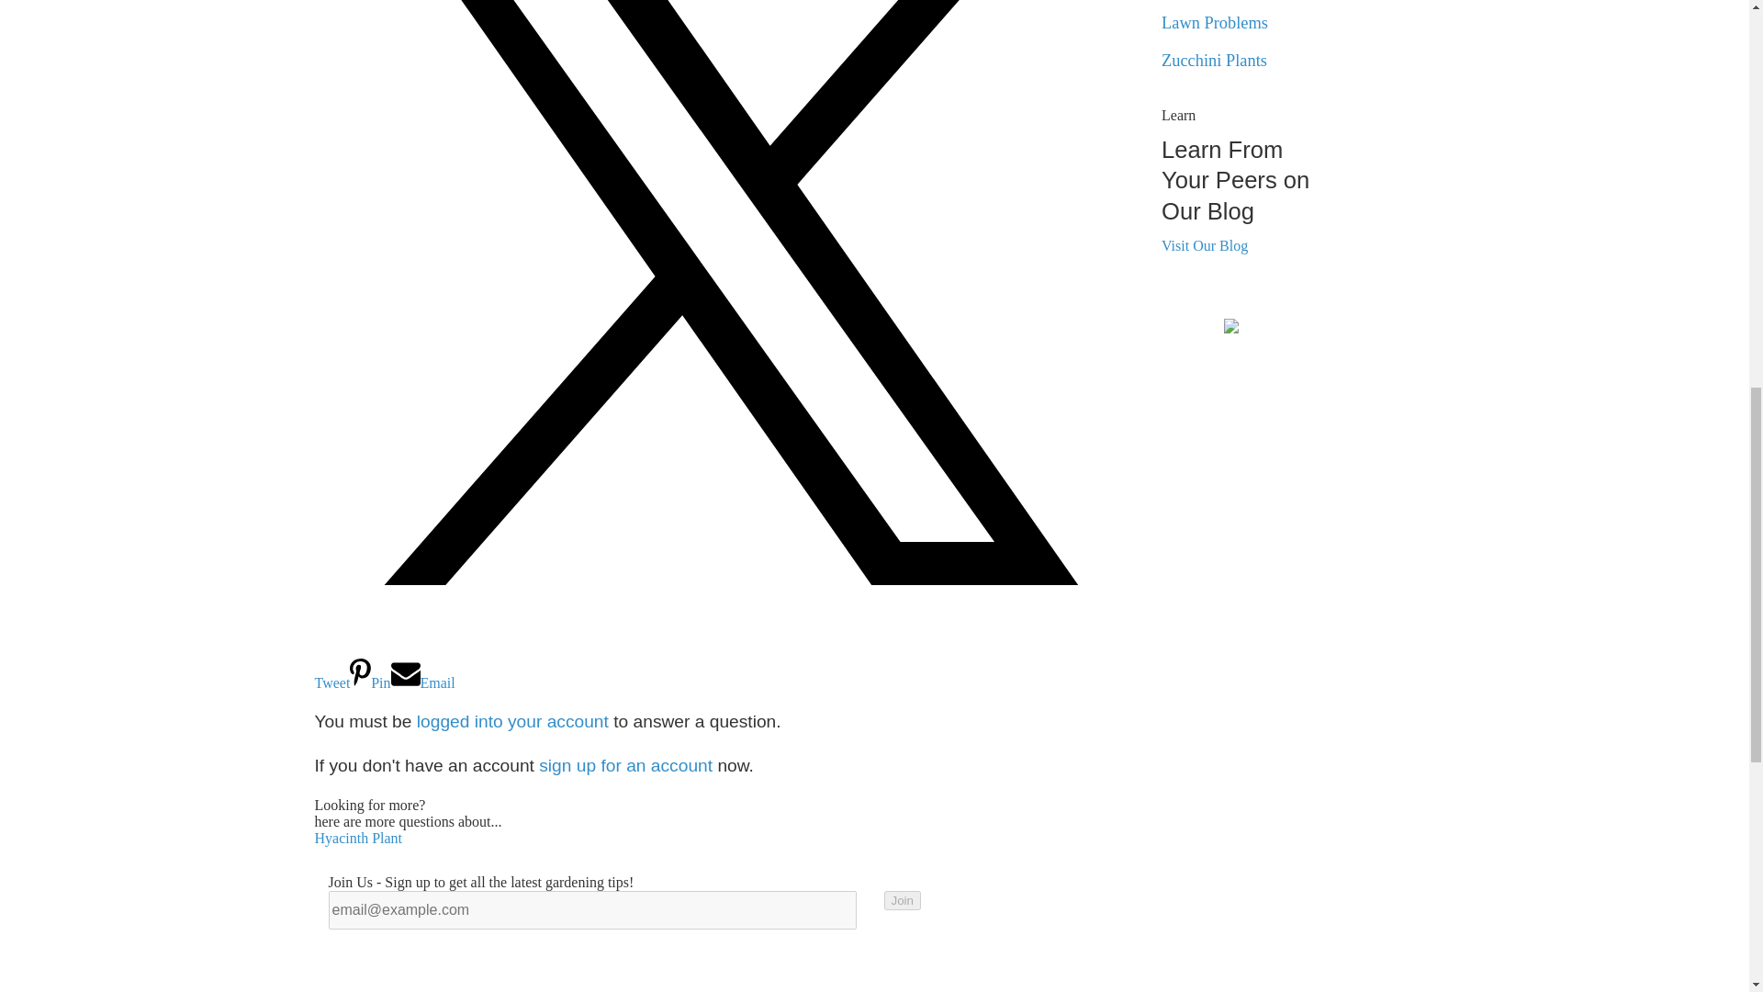 Image resolution: width=1763 pixels, height=992 pixels. I want to click on Share on Twitter, so click(730, 665).